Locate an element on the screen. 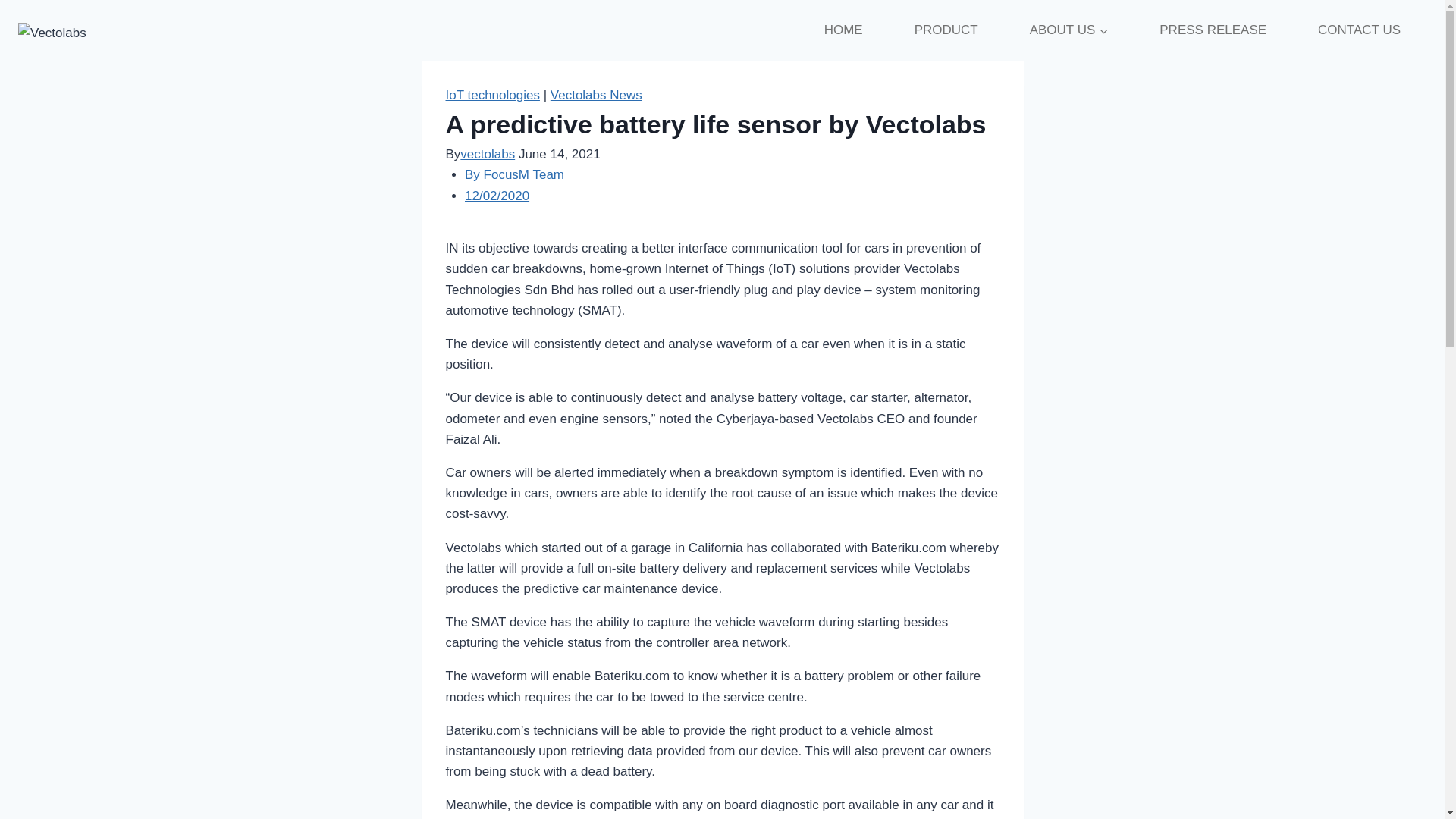 The width and height of the screenshot is (1456, 819). PRESS RELEASE is located at coordinates (1213, 30).